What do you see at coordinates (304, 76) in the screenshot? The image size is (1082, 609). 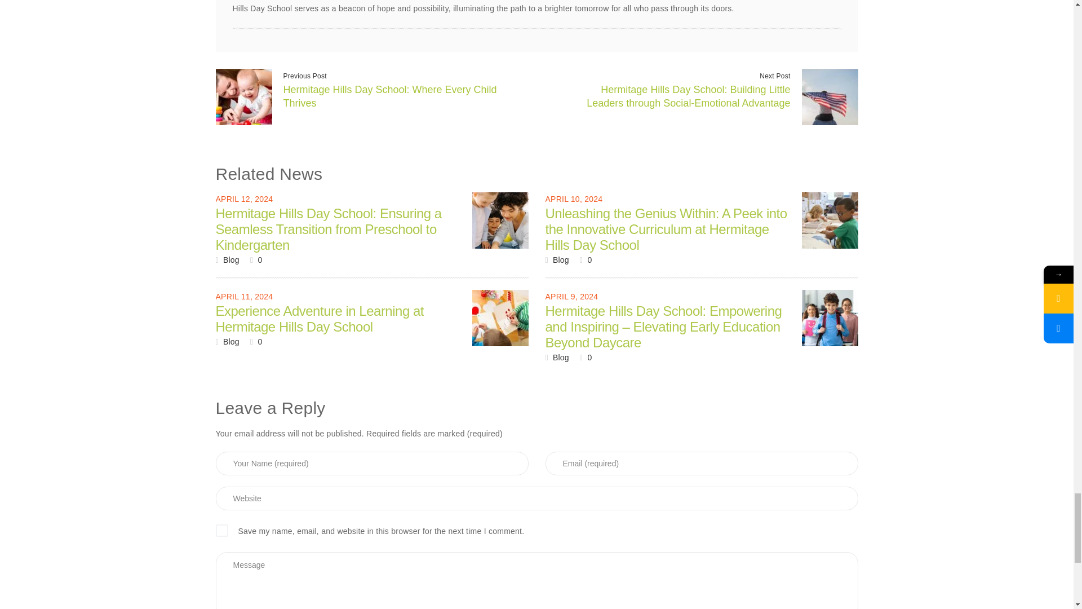 I see `Previous Post` at bounding box center [304, 76].